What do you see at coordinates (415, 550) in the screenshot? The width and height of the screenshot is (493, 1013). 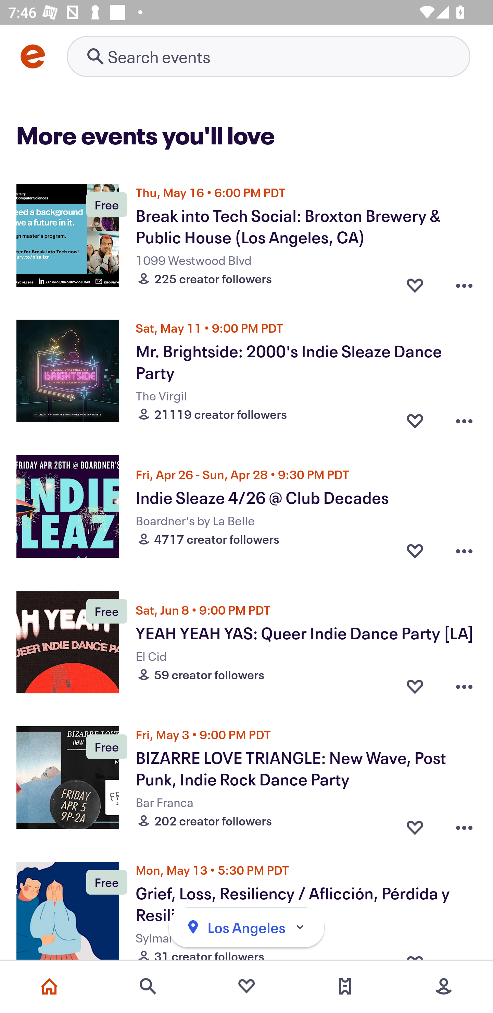 I see `Favorite button` at bounding box center [415, 550].